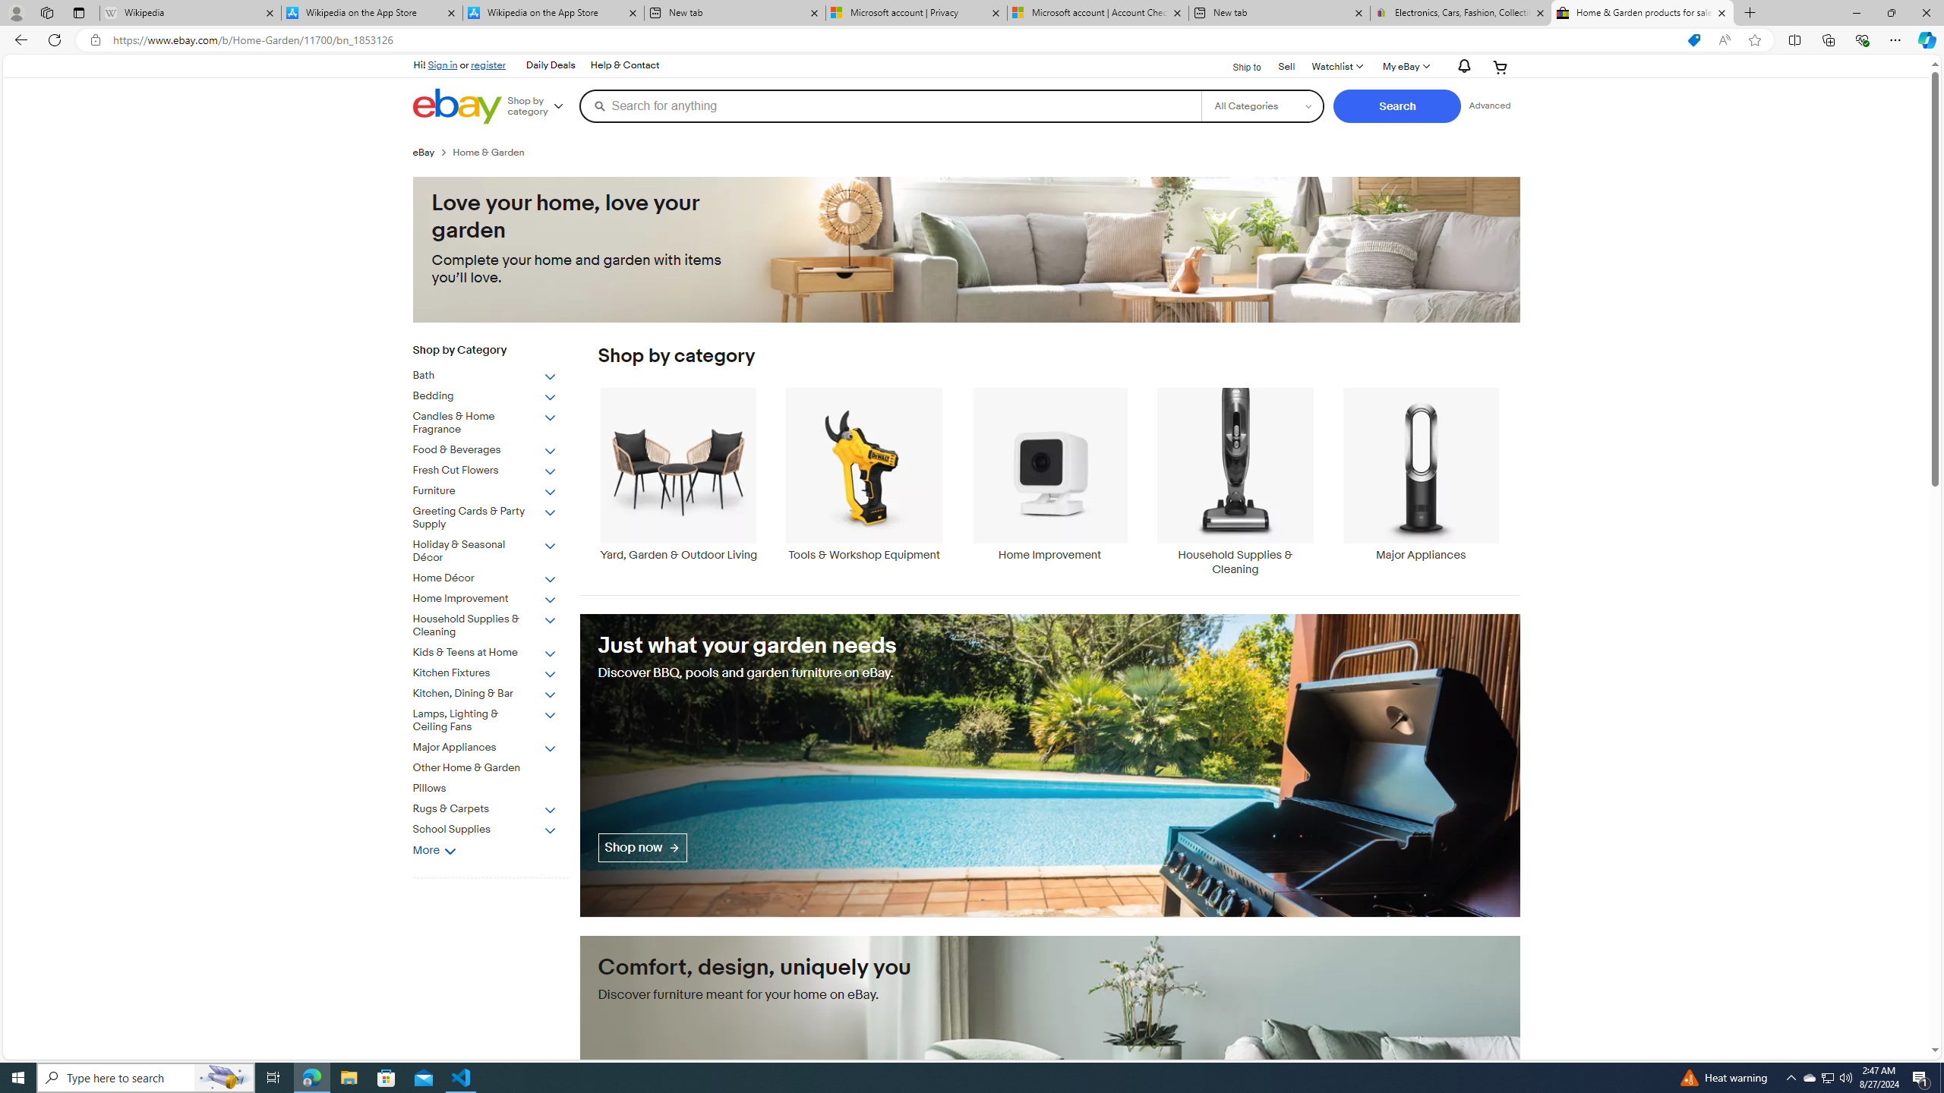  Describe the element at coordinates (678, 474) in the screenshot. I see `Yard, Garden & Outdoor Living` at that location.